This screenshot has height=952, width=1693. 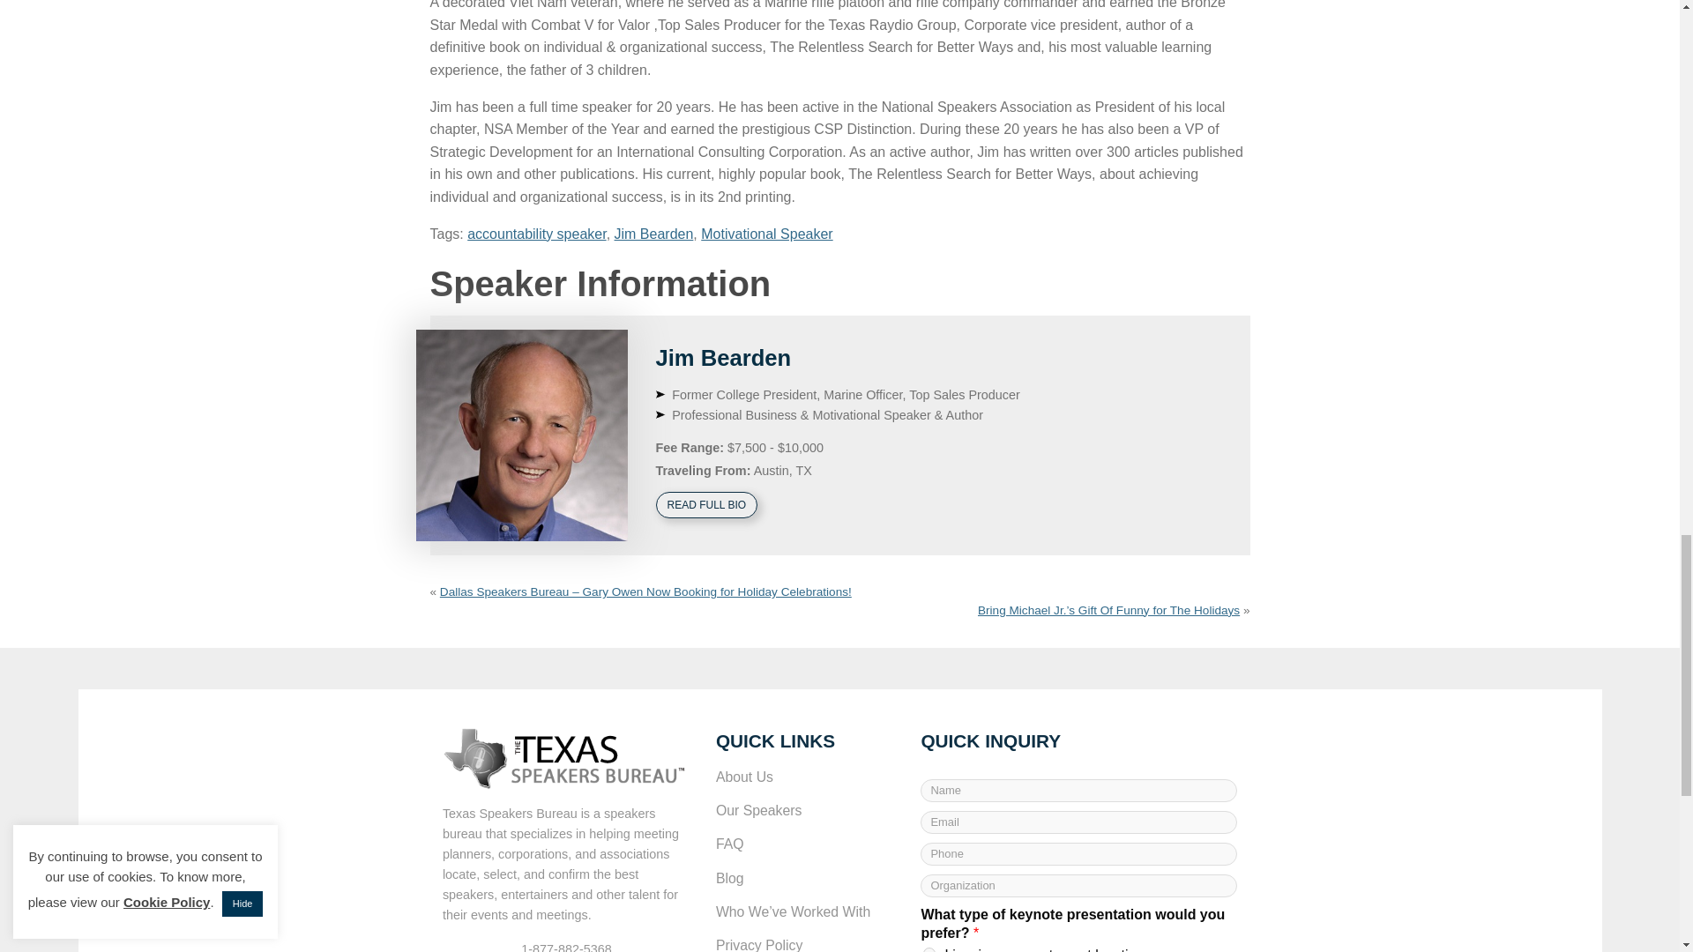 What do you see at coordinates (654, 234) in the screenshot?
I see `Jim Bearden` at bounding box center [654, 234].